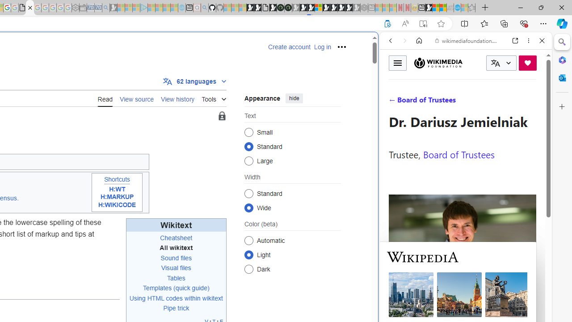 This screenshot has width=572, height=322. What do you see at coordinates (470, 62) in the screenshot?
I see `Search the web` at bounding box center [470, 62].